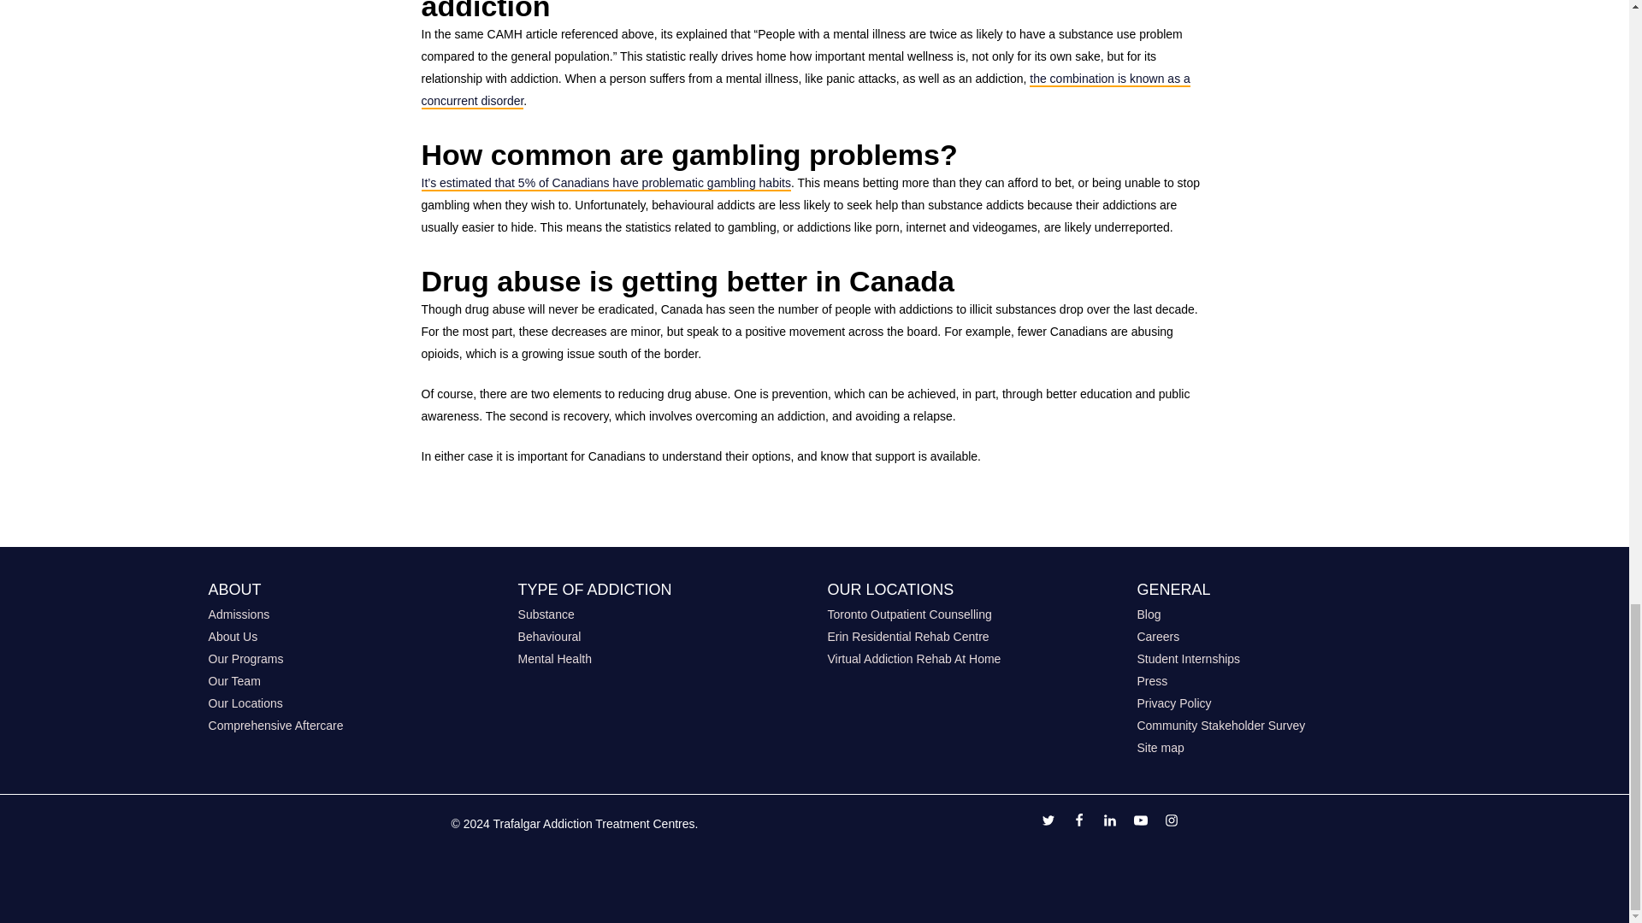 The image size is (1642, 923). Describe the element at coordinates (1078, 822) in the screenshot. I see `facebook` at that location.